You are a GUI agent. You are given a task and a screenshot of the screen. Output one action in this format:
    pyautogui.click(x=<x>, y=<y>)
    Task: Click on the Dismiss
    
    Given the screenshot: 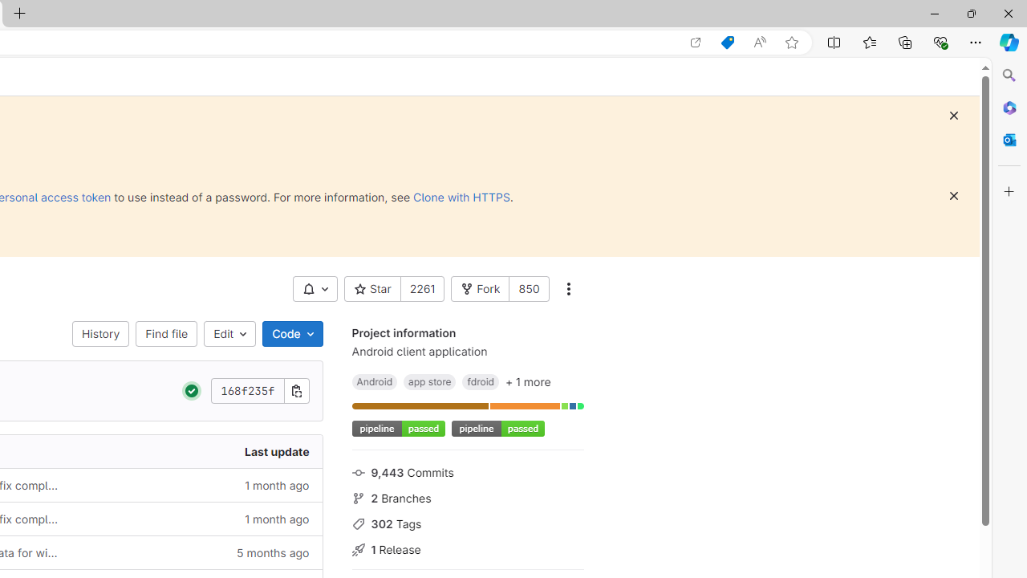 What is the action you would take?
    pyautogui.click(x=953, y=196)
    